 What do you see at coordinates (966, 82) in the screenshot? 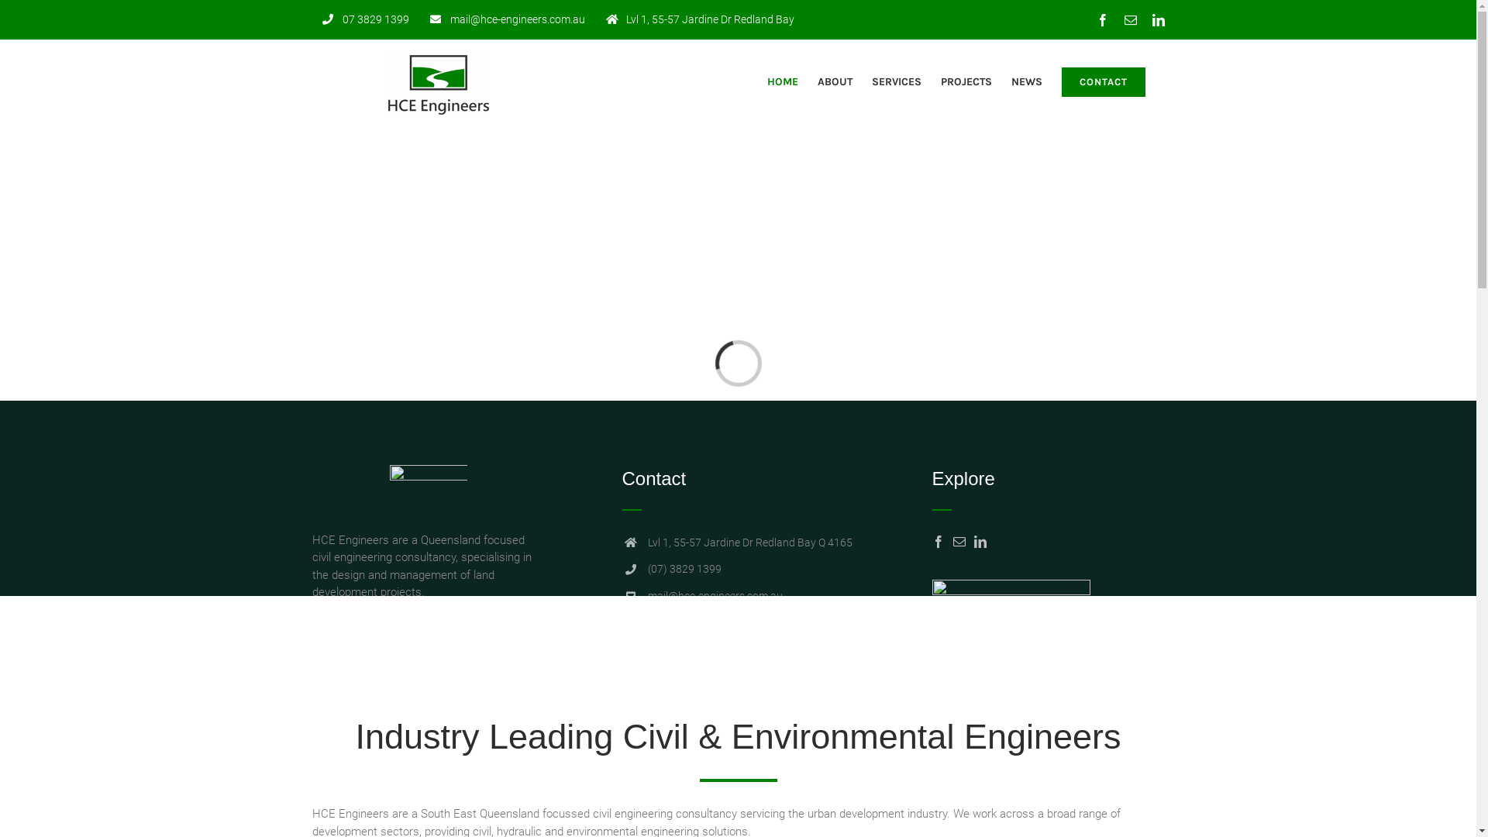
I see `PROJECTS` at bounding box center [966, 82].